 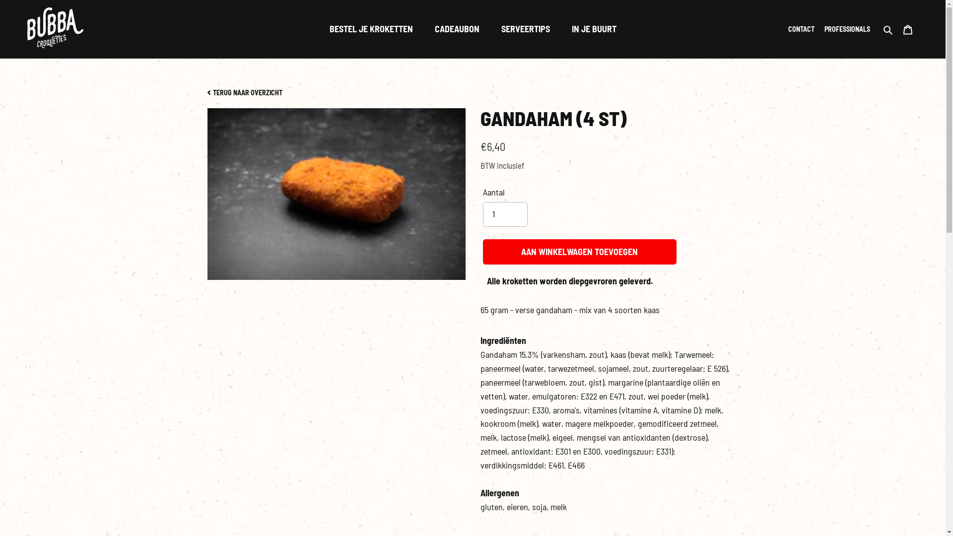 What do you see at coordinates (457, 29) in the screenshot?
I see `CADEAUBON` at bounding box center [457, 29].